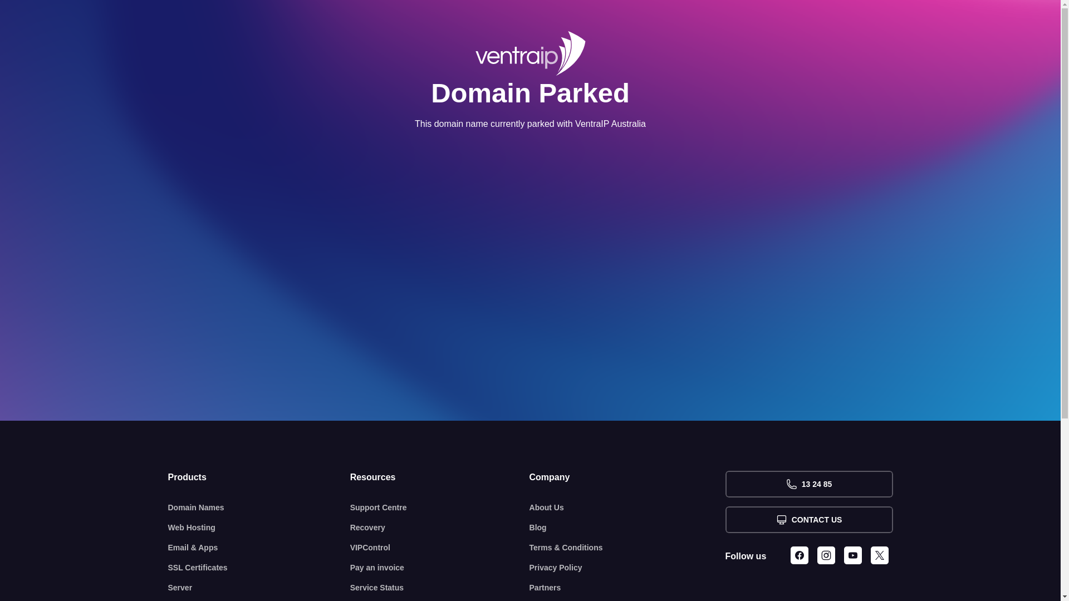 The height and width of the screenshot is (601, 1069). Describe the element at coordinates (627, 588) in the screenshot. I see `Partners` at that location.